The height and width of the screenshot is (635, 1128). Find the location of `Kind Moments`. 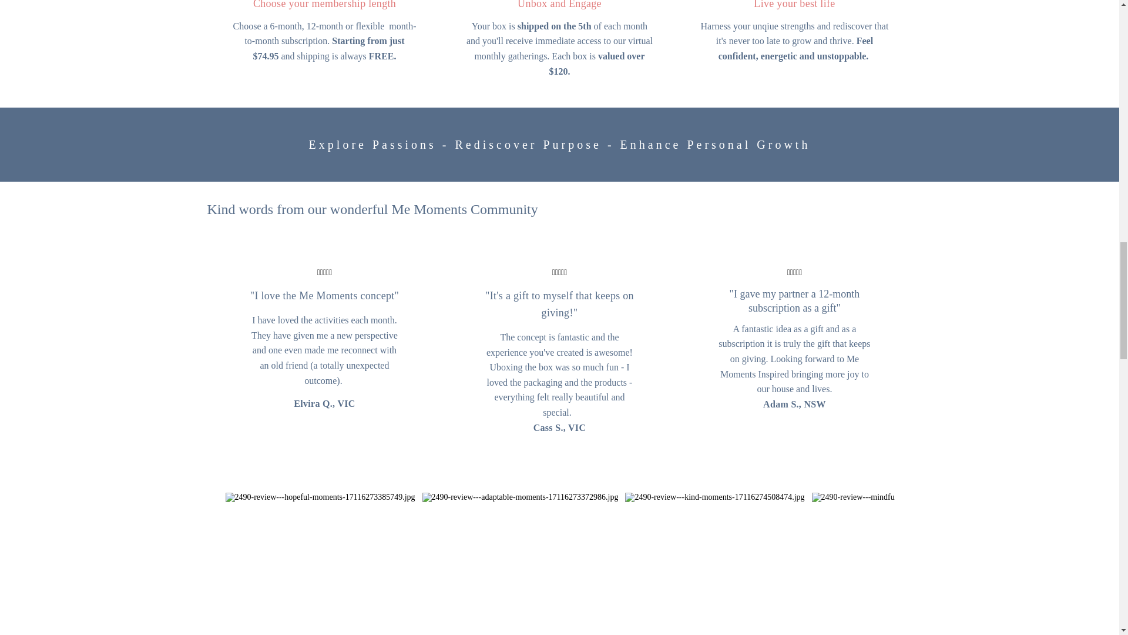

Kind Moments is located at coordinates (714, 497).